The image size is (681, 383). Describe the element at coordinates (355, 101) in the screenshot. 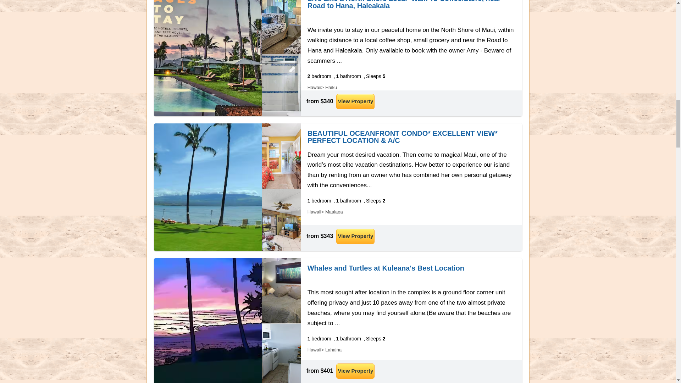

I see `View Property` at that location.